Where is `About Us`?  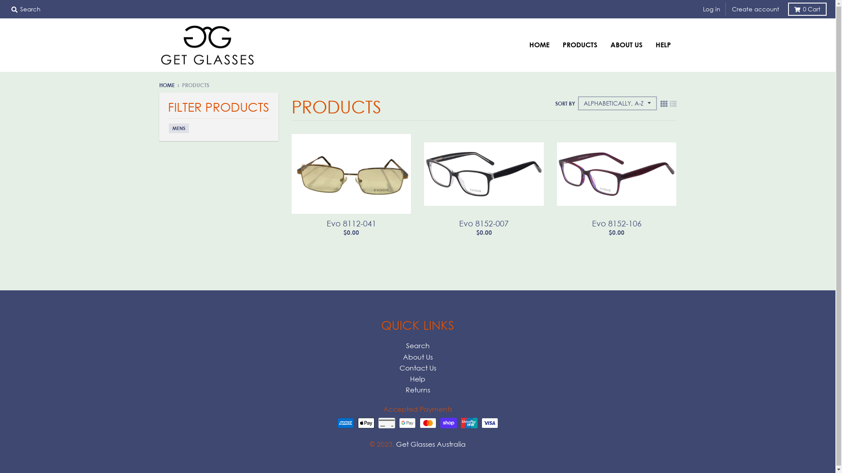
About Us is located at coordinates (417, 357).